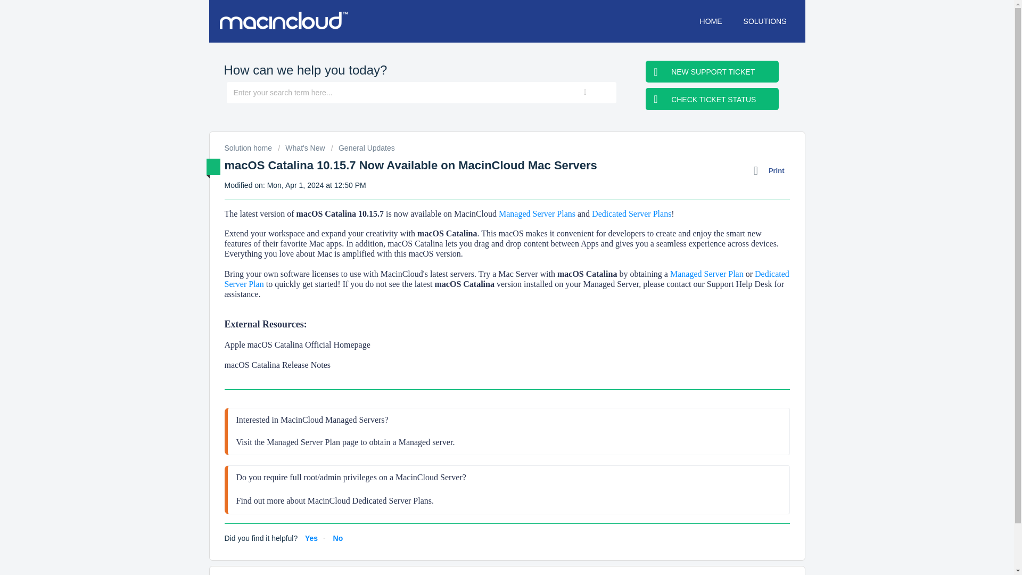 Image resolution: width=1022 pixels, height=575 pixels. I want to click on New support ticket, so click(712, 71).